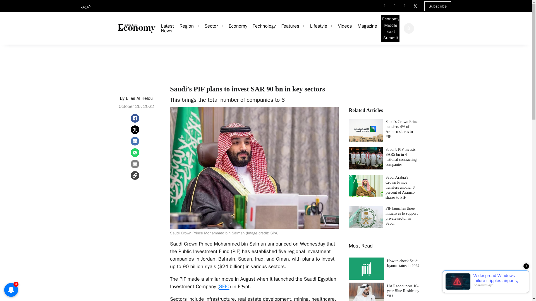 This screenshot has height=301, width=536. What do you see at coordinates (184, 26) in the screenshot?
I see `Region` at bounding box center [184, 26].